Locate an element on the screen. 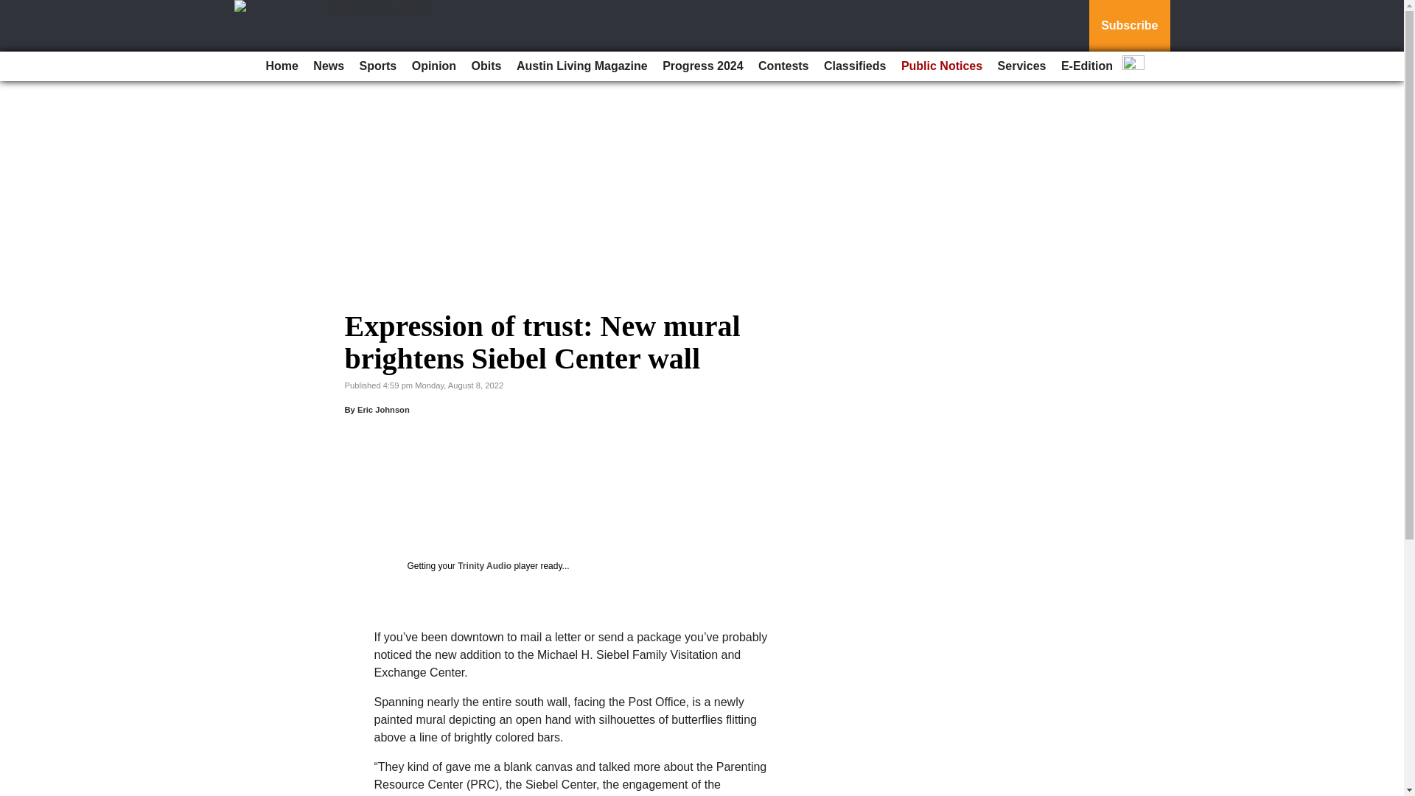 Image resolution: width=1415 pixels, height=796 pixels. Obits is located at coordinates (486, 66).